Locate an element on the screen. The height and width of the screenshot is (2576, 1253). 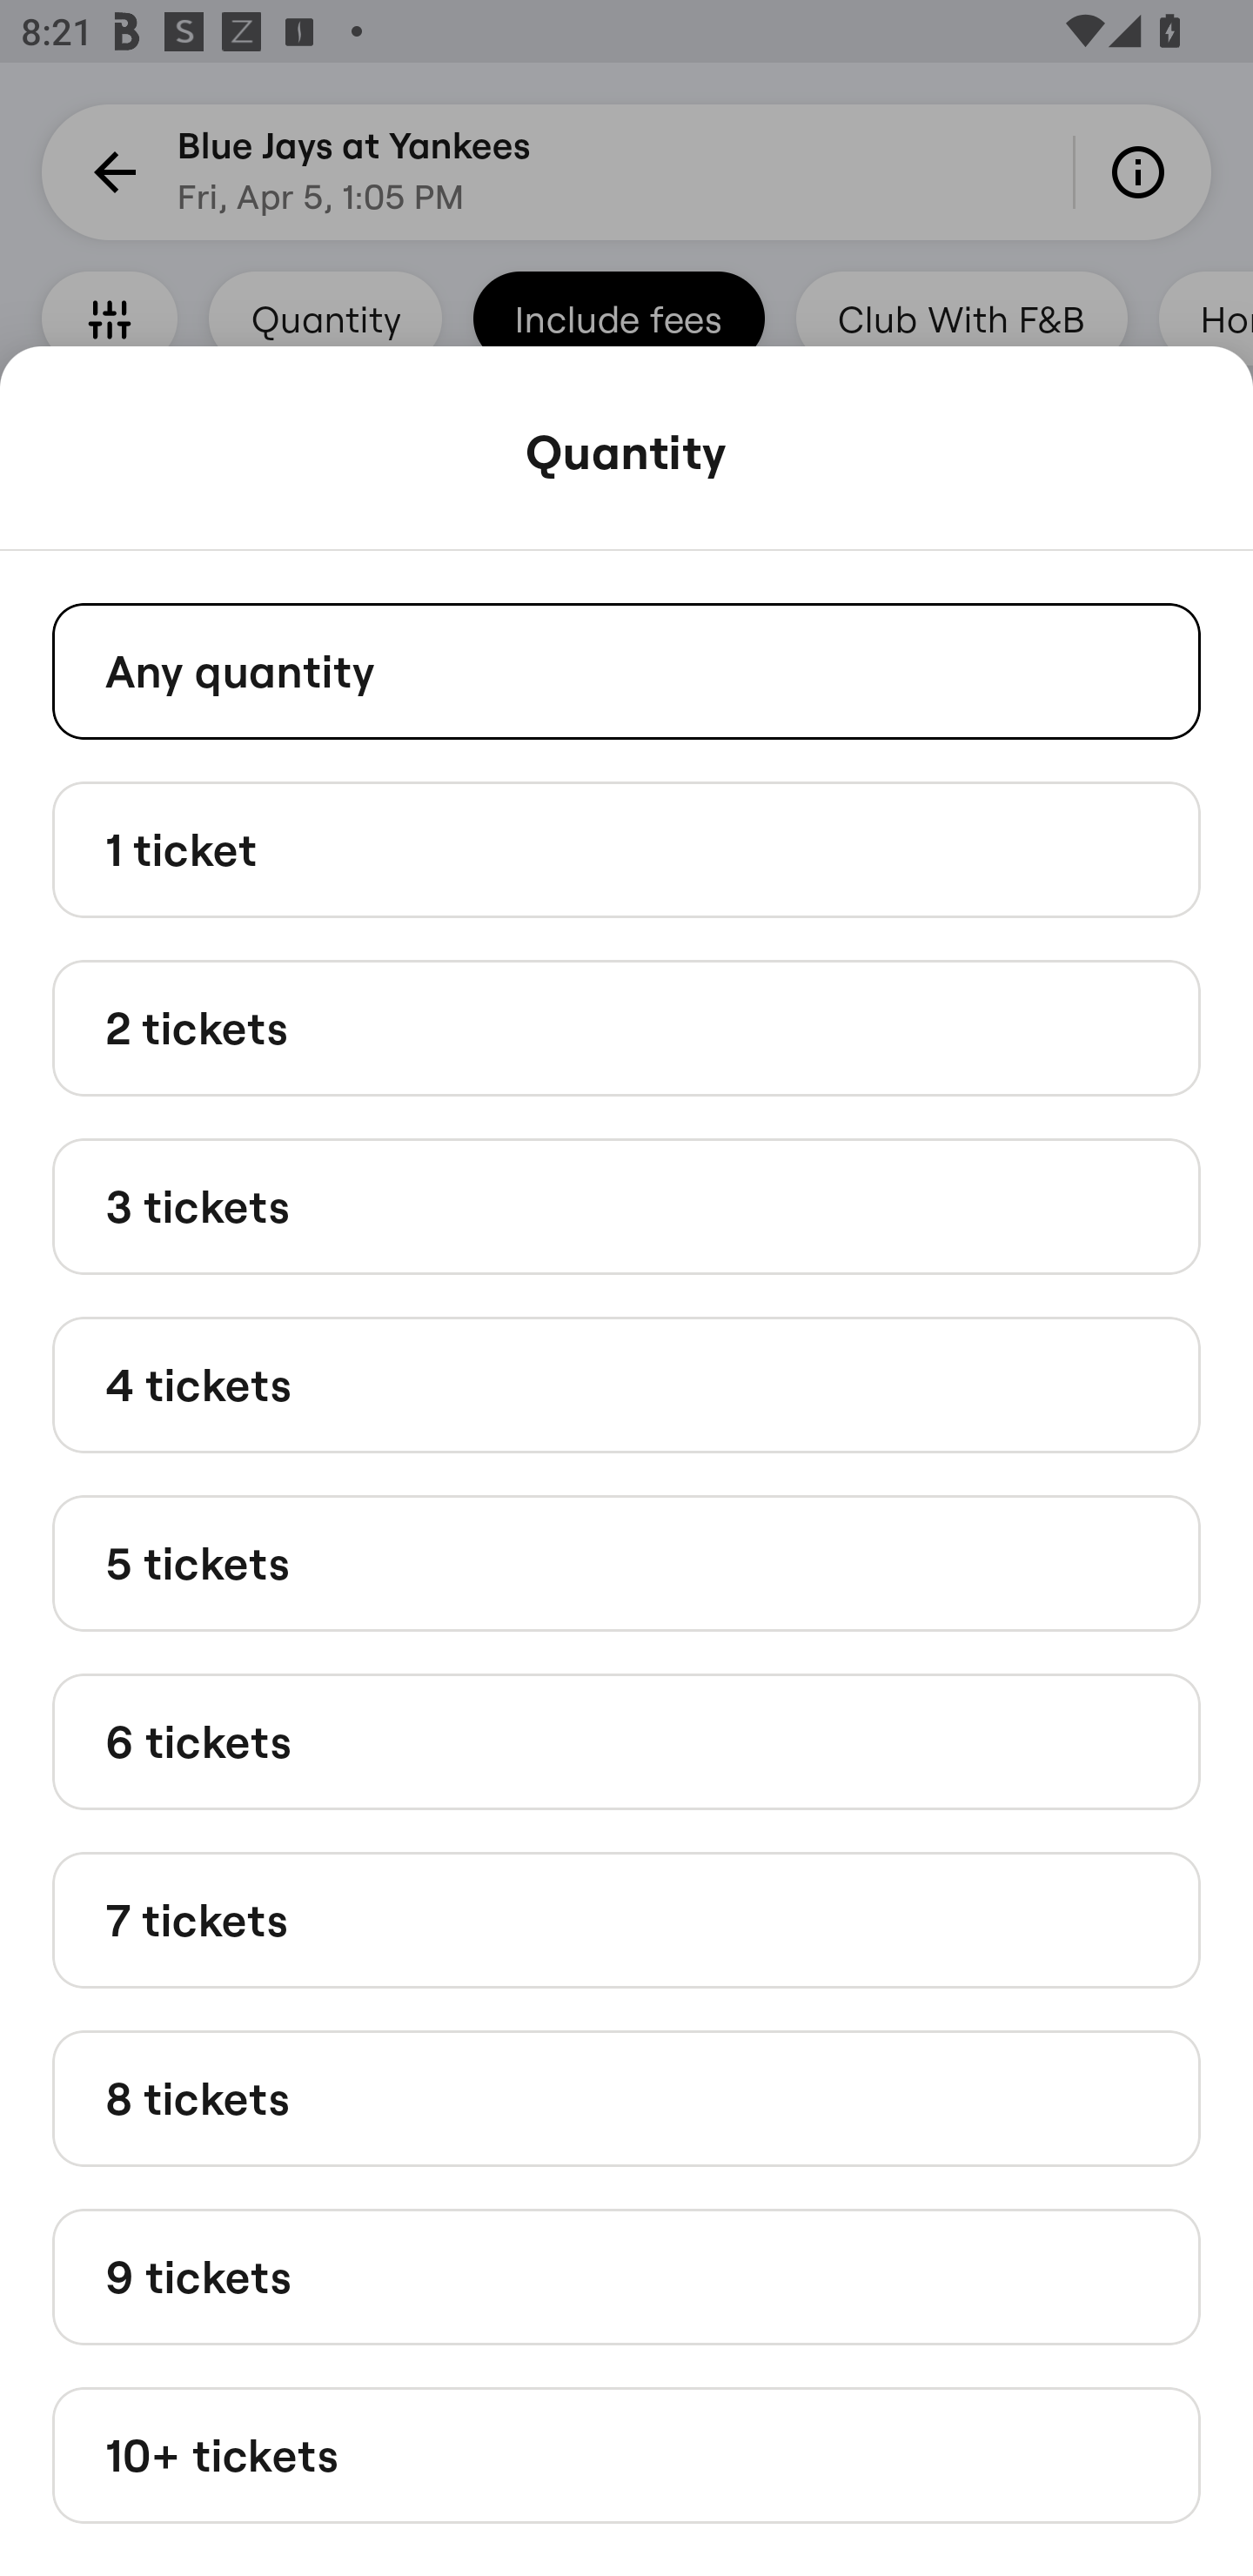
9 tickets is located at coordinates (626, 2275).